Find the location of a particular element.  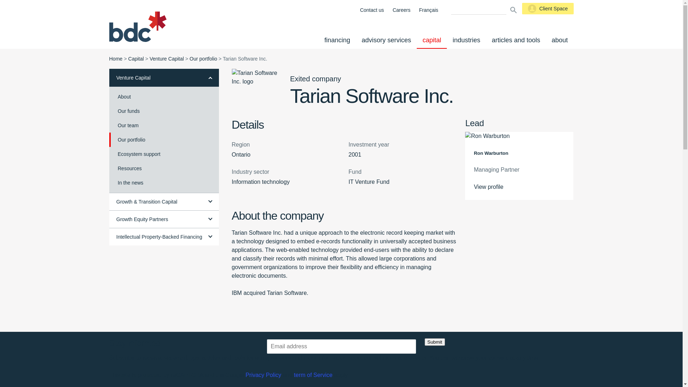

Our funds is located at coordinates (164, 111).